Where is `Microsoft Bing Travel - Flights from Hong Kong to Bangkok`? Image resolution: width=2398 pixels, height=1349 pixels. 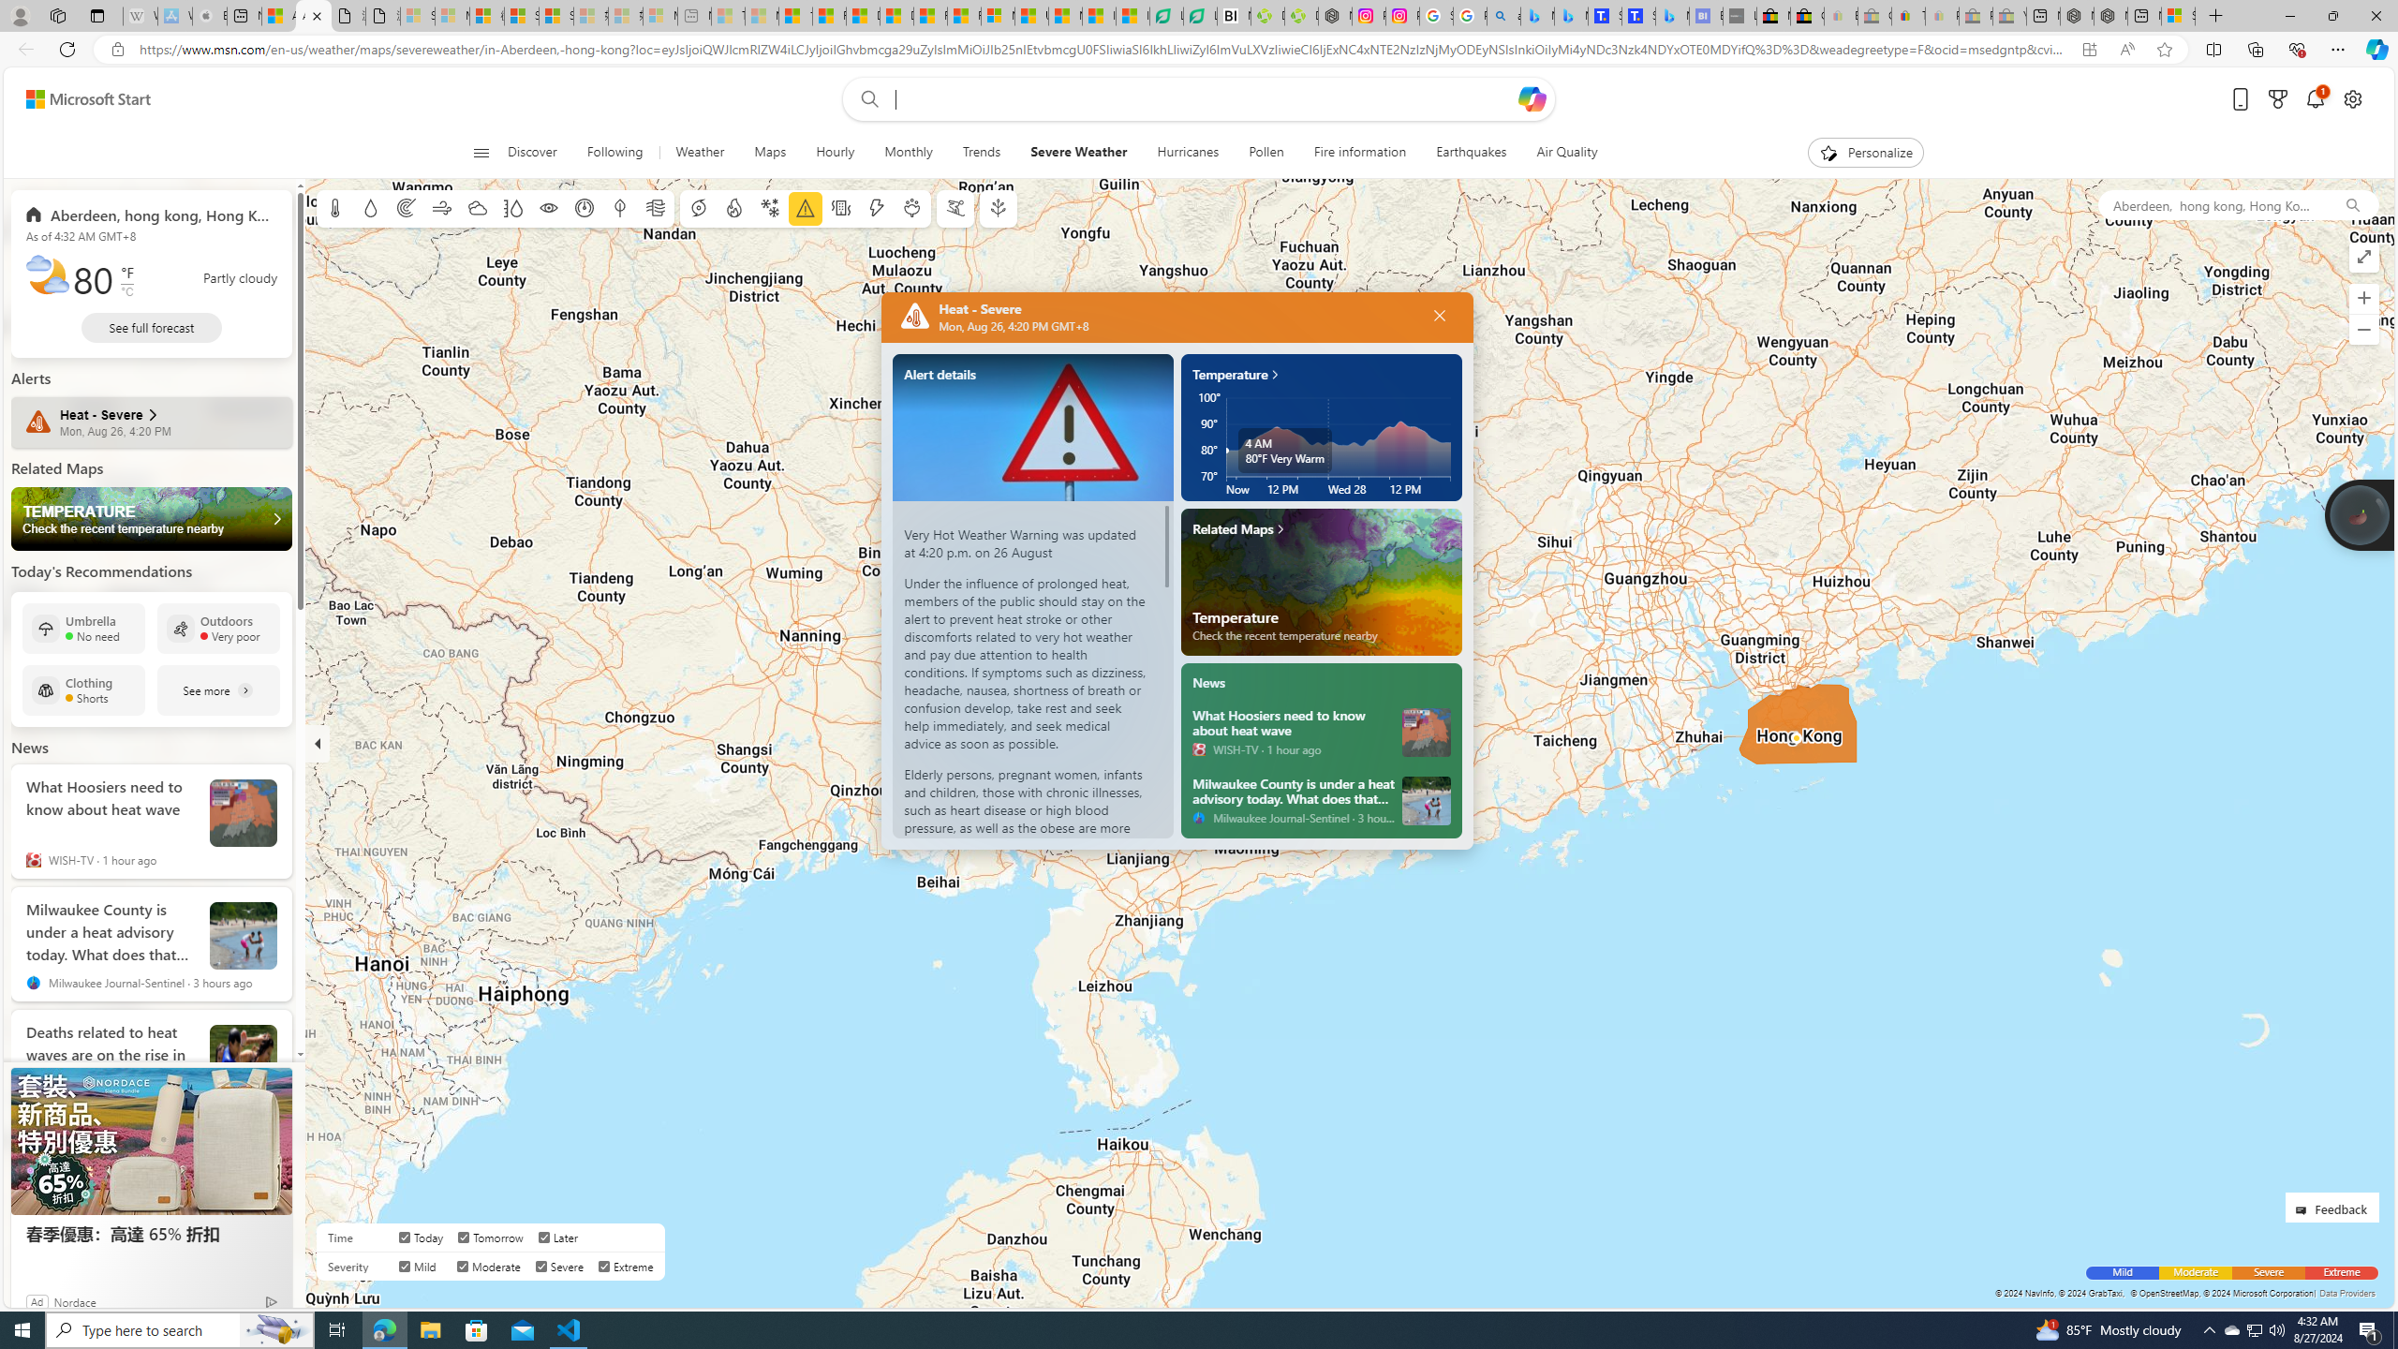 Microsoft Bing Travel - Flights from Hong Kong to Bangkok is located at coordinates (1538, 16).